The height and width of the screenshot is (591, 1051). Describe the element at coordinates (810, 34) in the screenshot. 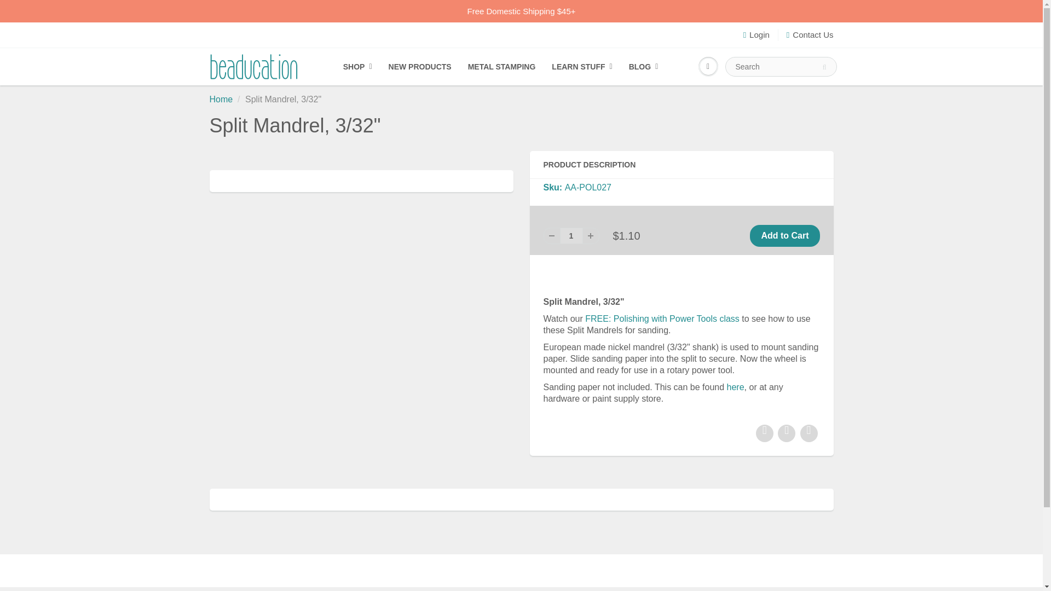

I see `Contact Us` at that location.